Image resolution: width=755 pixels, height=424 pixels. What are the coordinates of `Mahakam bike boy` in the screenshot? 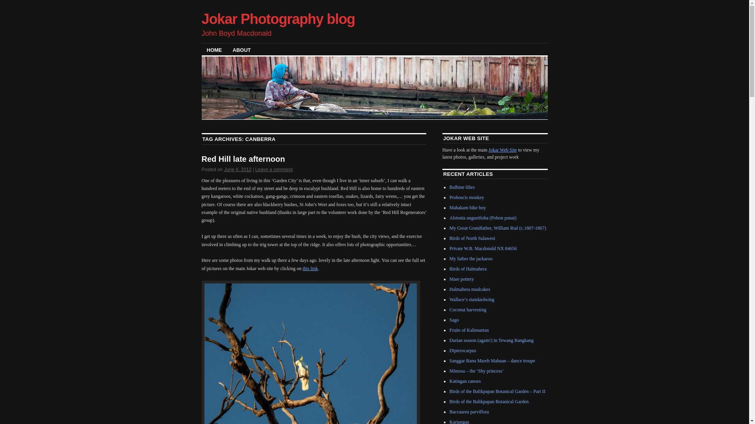 It's located at (468, 208).